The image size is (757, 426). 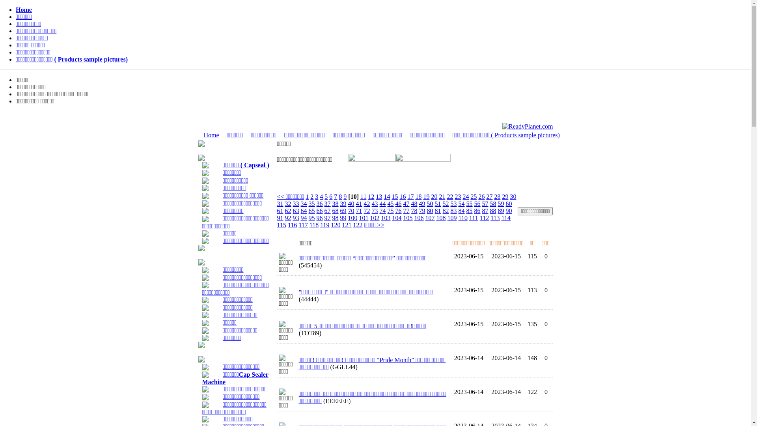 I want to click on 87, so click(x=485, y=211).